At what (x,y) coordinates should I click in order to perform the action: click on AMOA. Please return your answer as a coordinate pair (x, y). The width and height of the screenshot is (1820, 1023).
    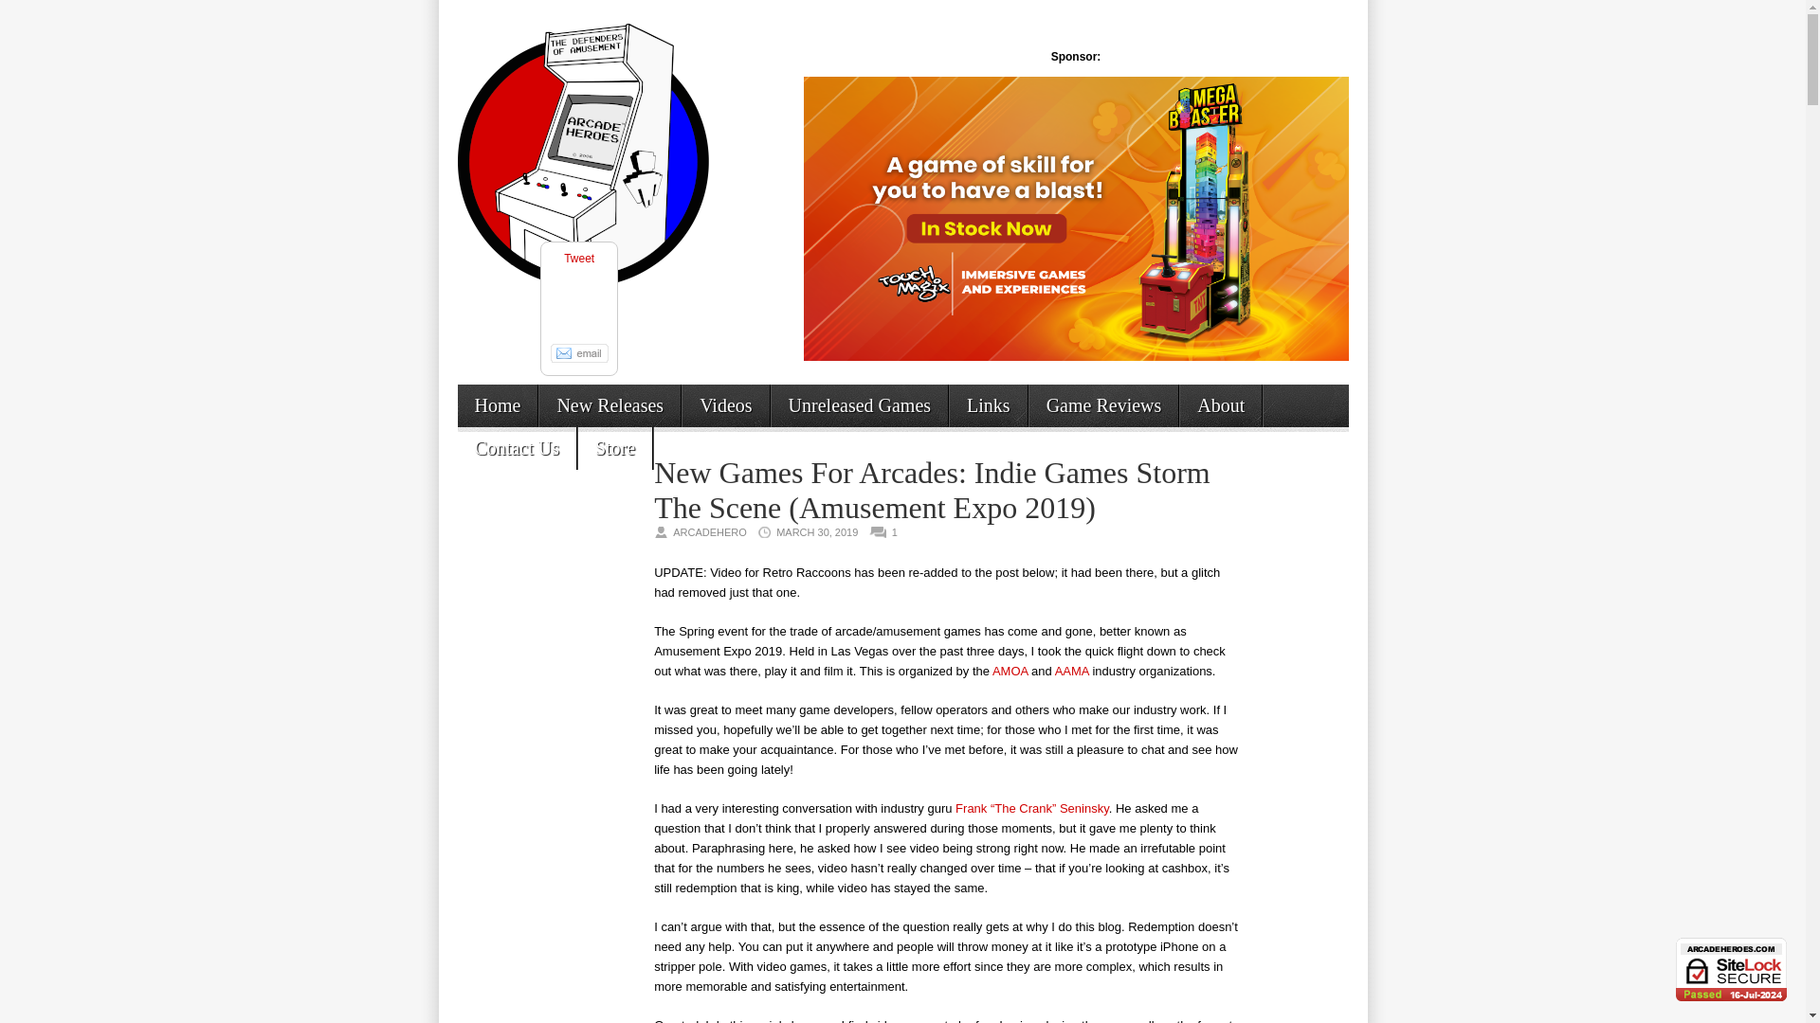
    Looking at the image, I should click on (1010, 671).